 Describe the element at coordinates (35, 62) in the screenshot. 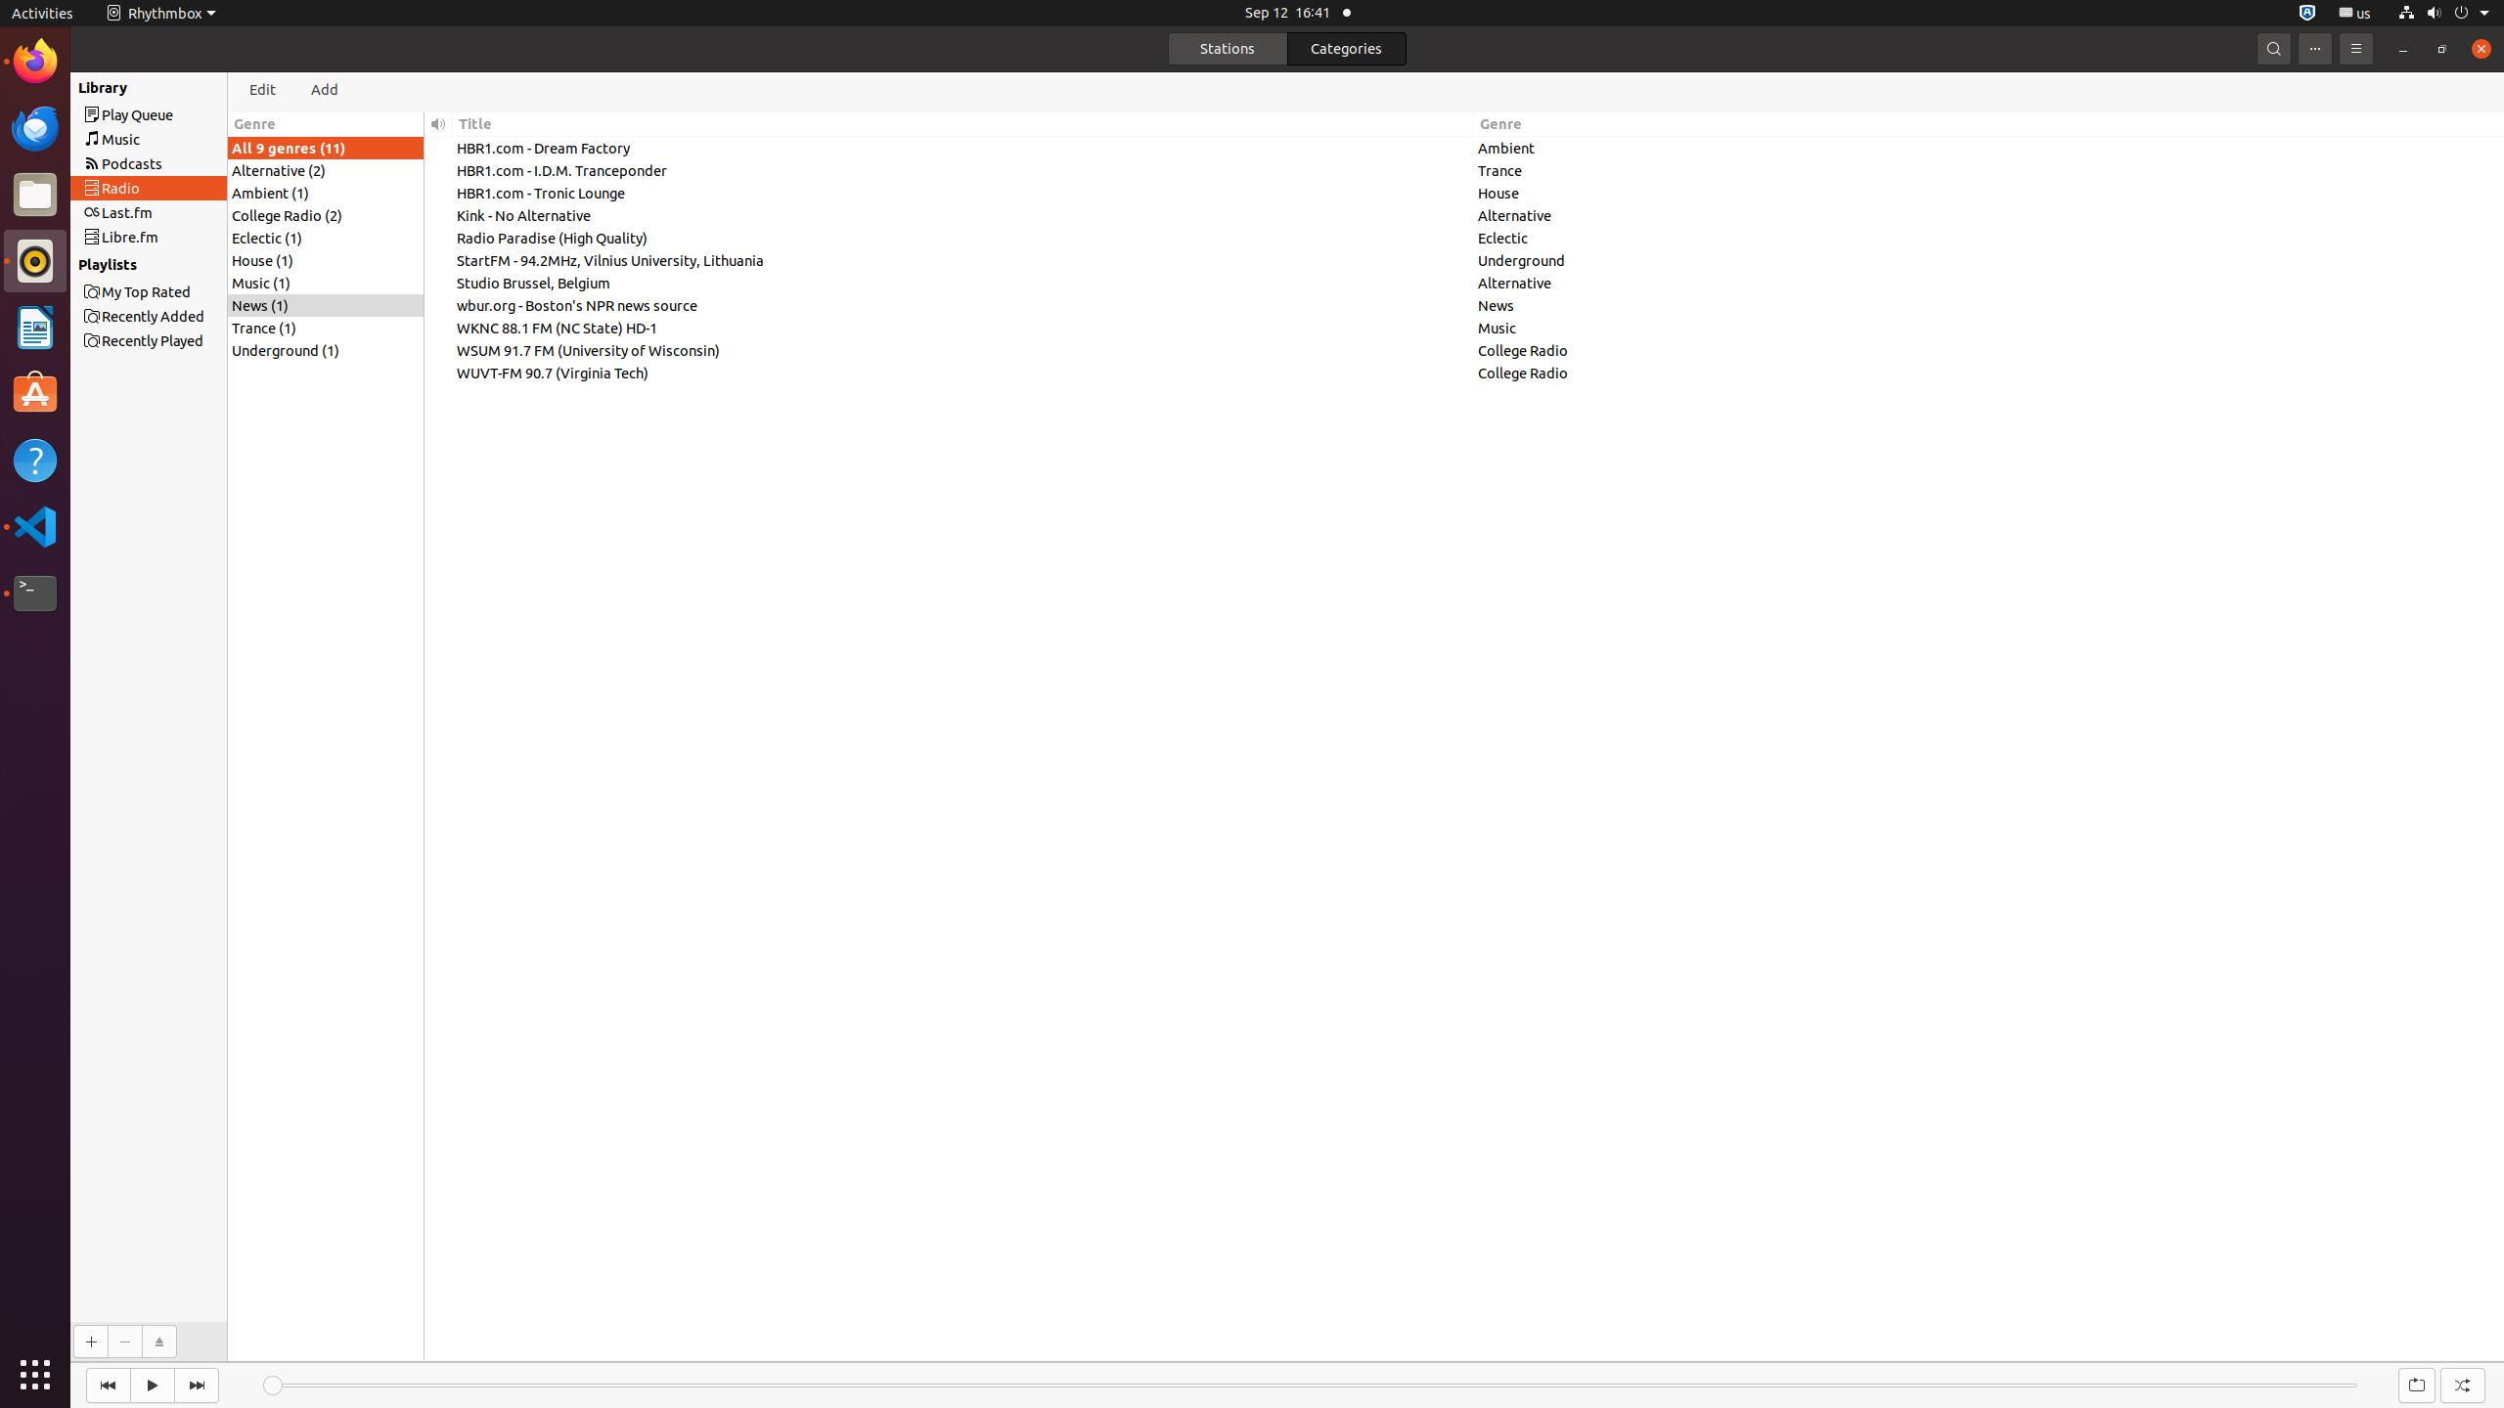

I see `Firefox Web Browser` at that location.